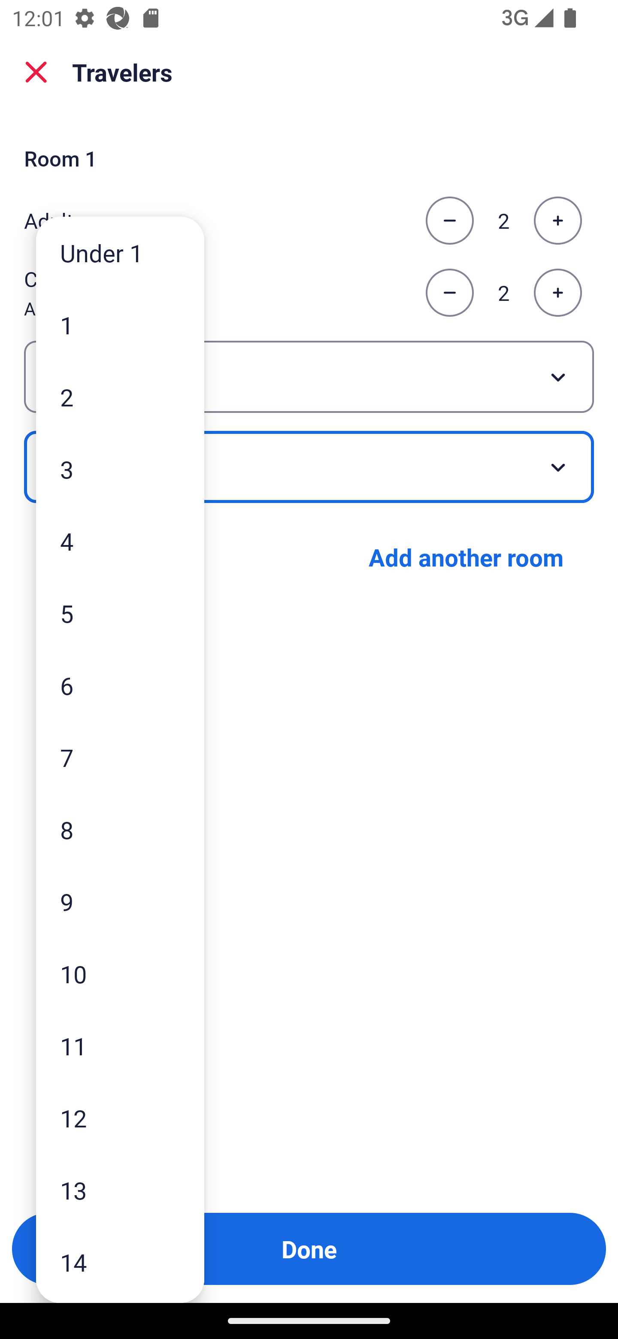  What do you see at coordinates (120, 973) in the screenshot?
I see `10` at bounding box center [120, 973].